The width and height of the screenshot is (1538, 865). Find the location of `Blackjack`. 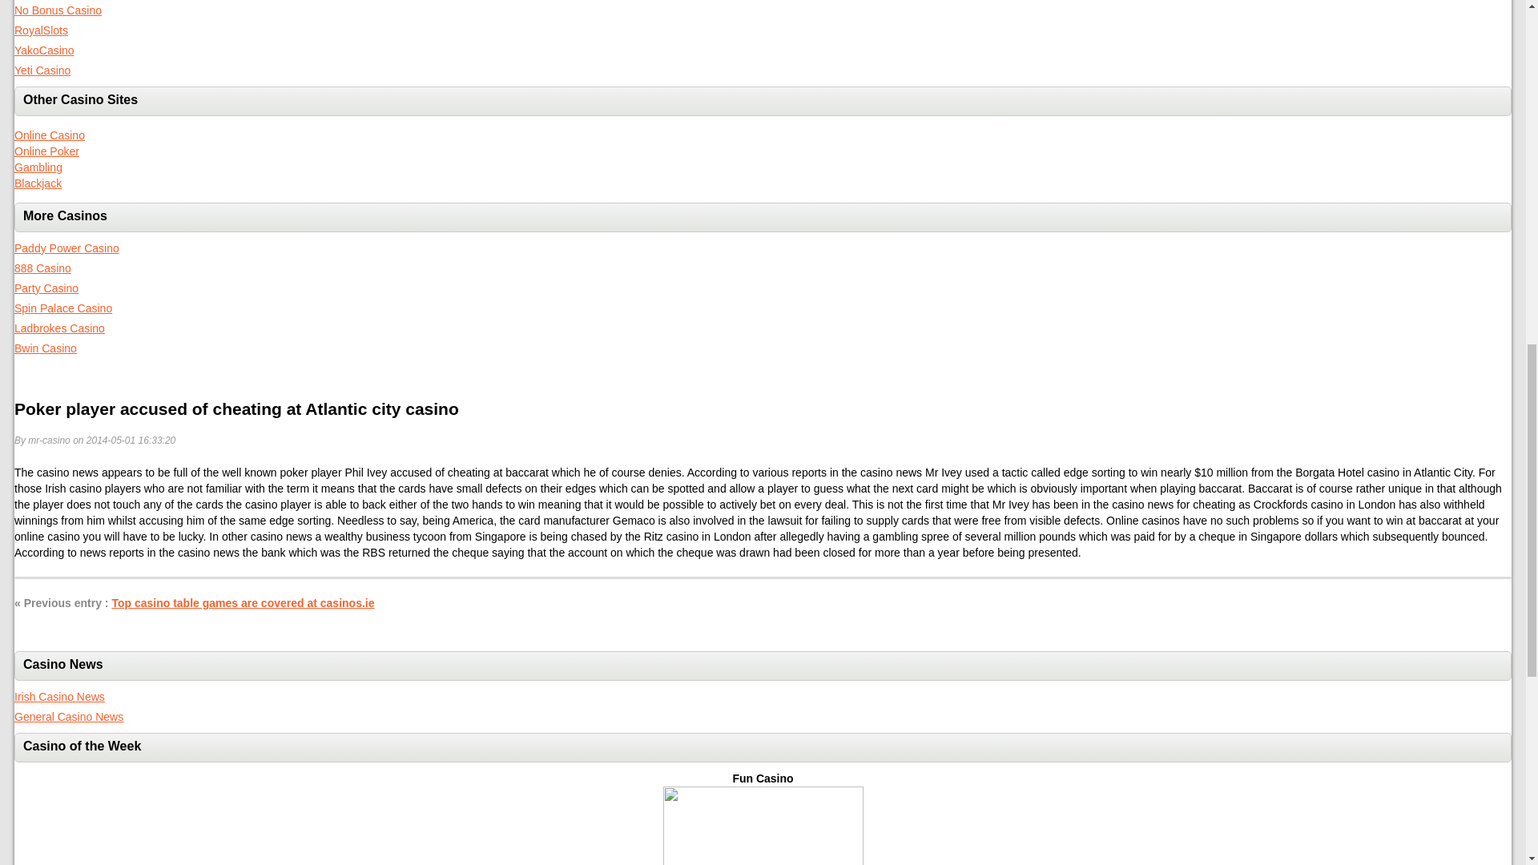

Blackjack is located at coordinates (37, 183).